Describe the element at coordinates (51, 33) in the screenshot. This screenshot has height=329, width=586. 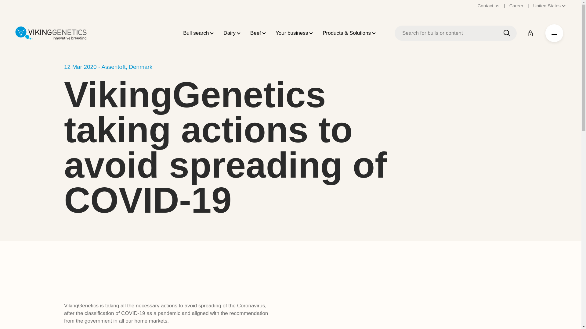
I see `Viking Genetics - innovative breeding` at that location.